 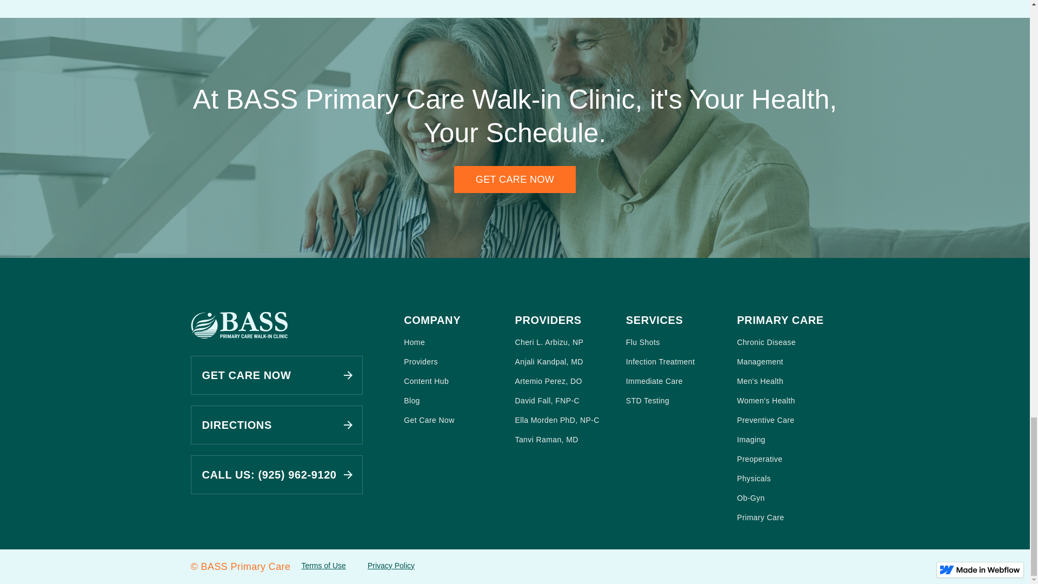 What do you see at coordinates (276, 424) in the screenshot?
I see `DIRECTIONS` at bounding box center [276, 424].